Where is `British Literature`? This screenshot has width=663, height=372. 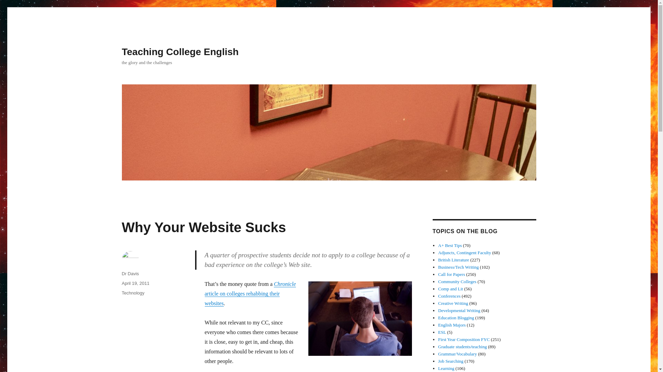
British Literature is located at coordinates (454, 260).